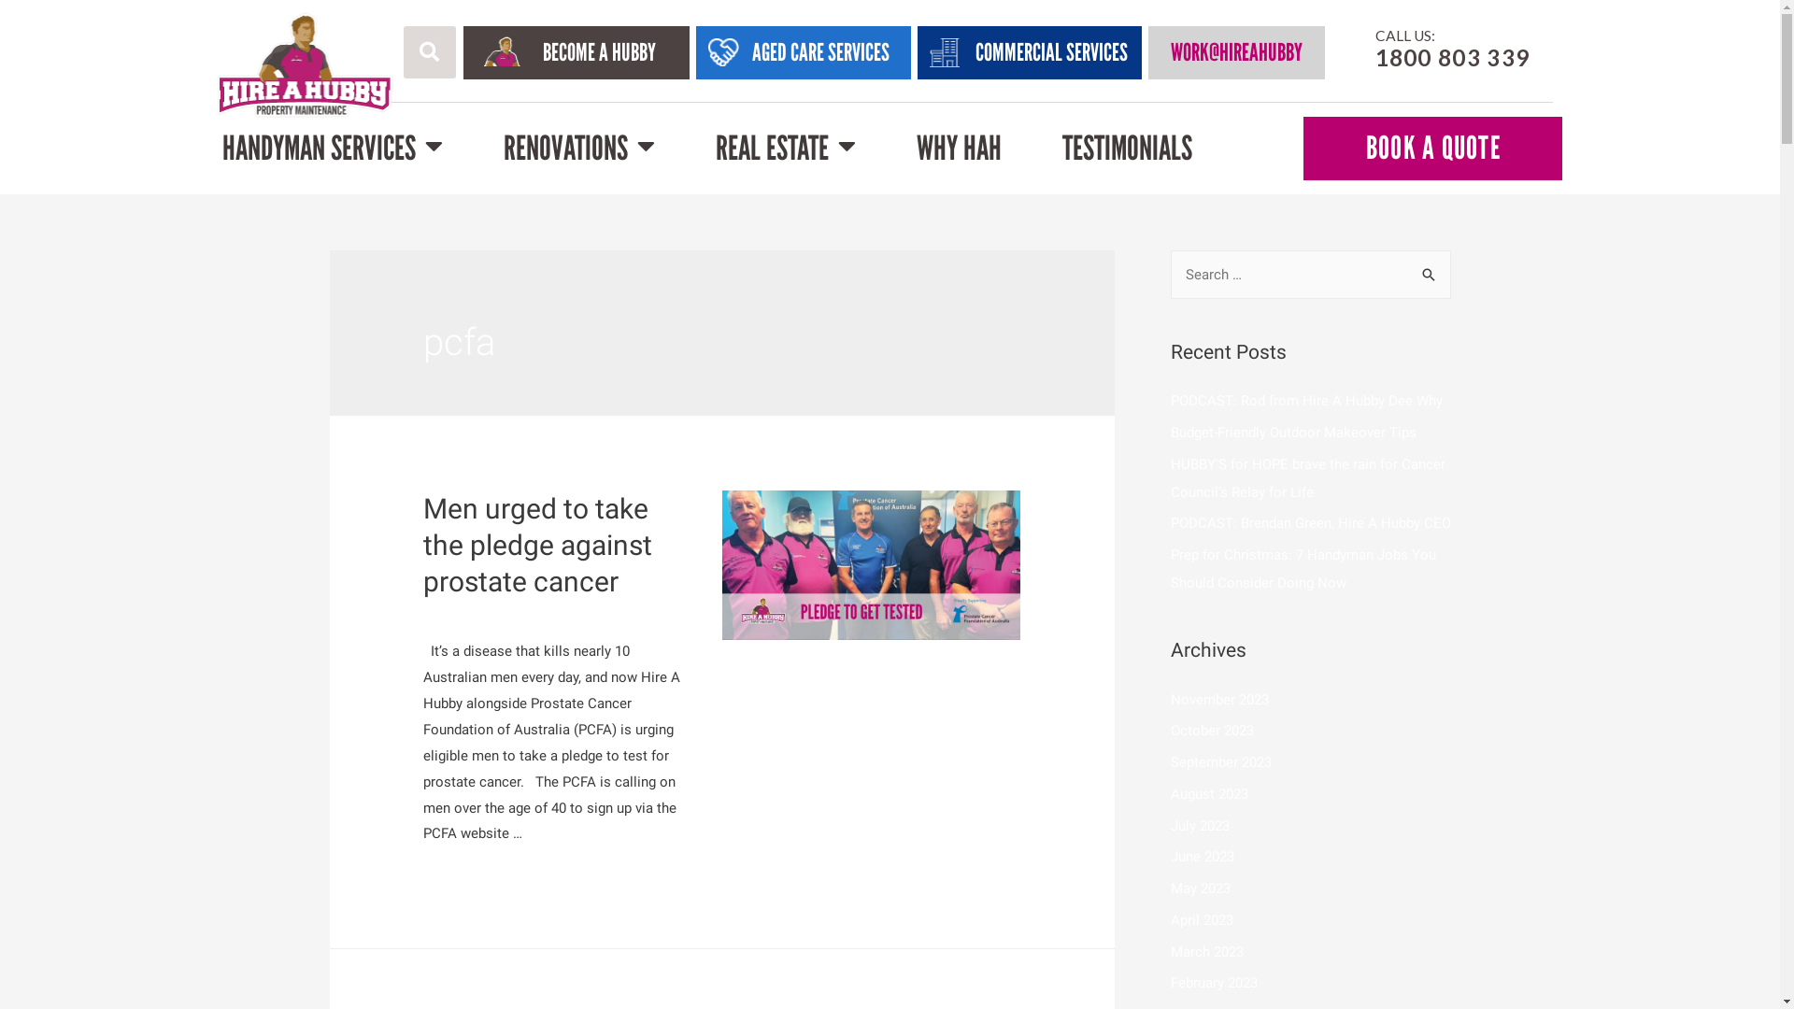 Image resolution: width=1794 pixels, height=1009 pixels. What do you see at coordinates (1211, 731) in the screenshot?
I see `October 2023` at bounding box center [1211, 731].